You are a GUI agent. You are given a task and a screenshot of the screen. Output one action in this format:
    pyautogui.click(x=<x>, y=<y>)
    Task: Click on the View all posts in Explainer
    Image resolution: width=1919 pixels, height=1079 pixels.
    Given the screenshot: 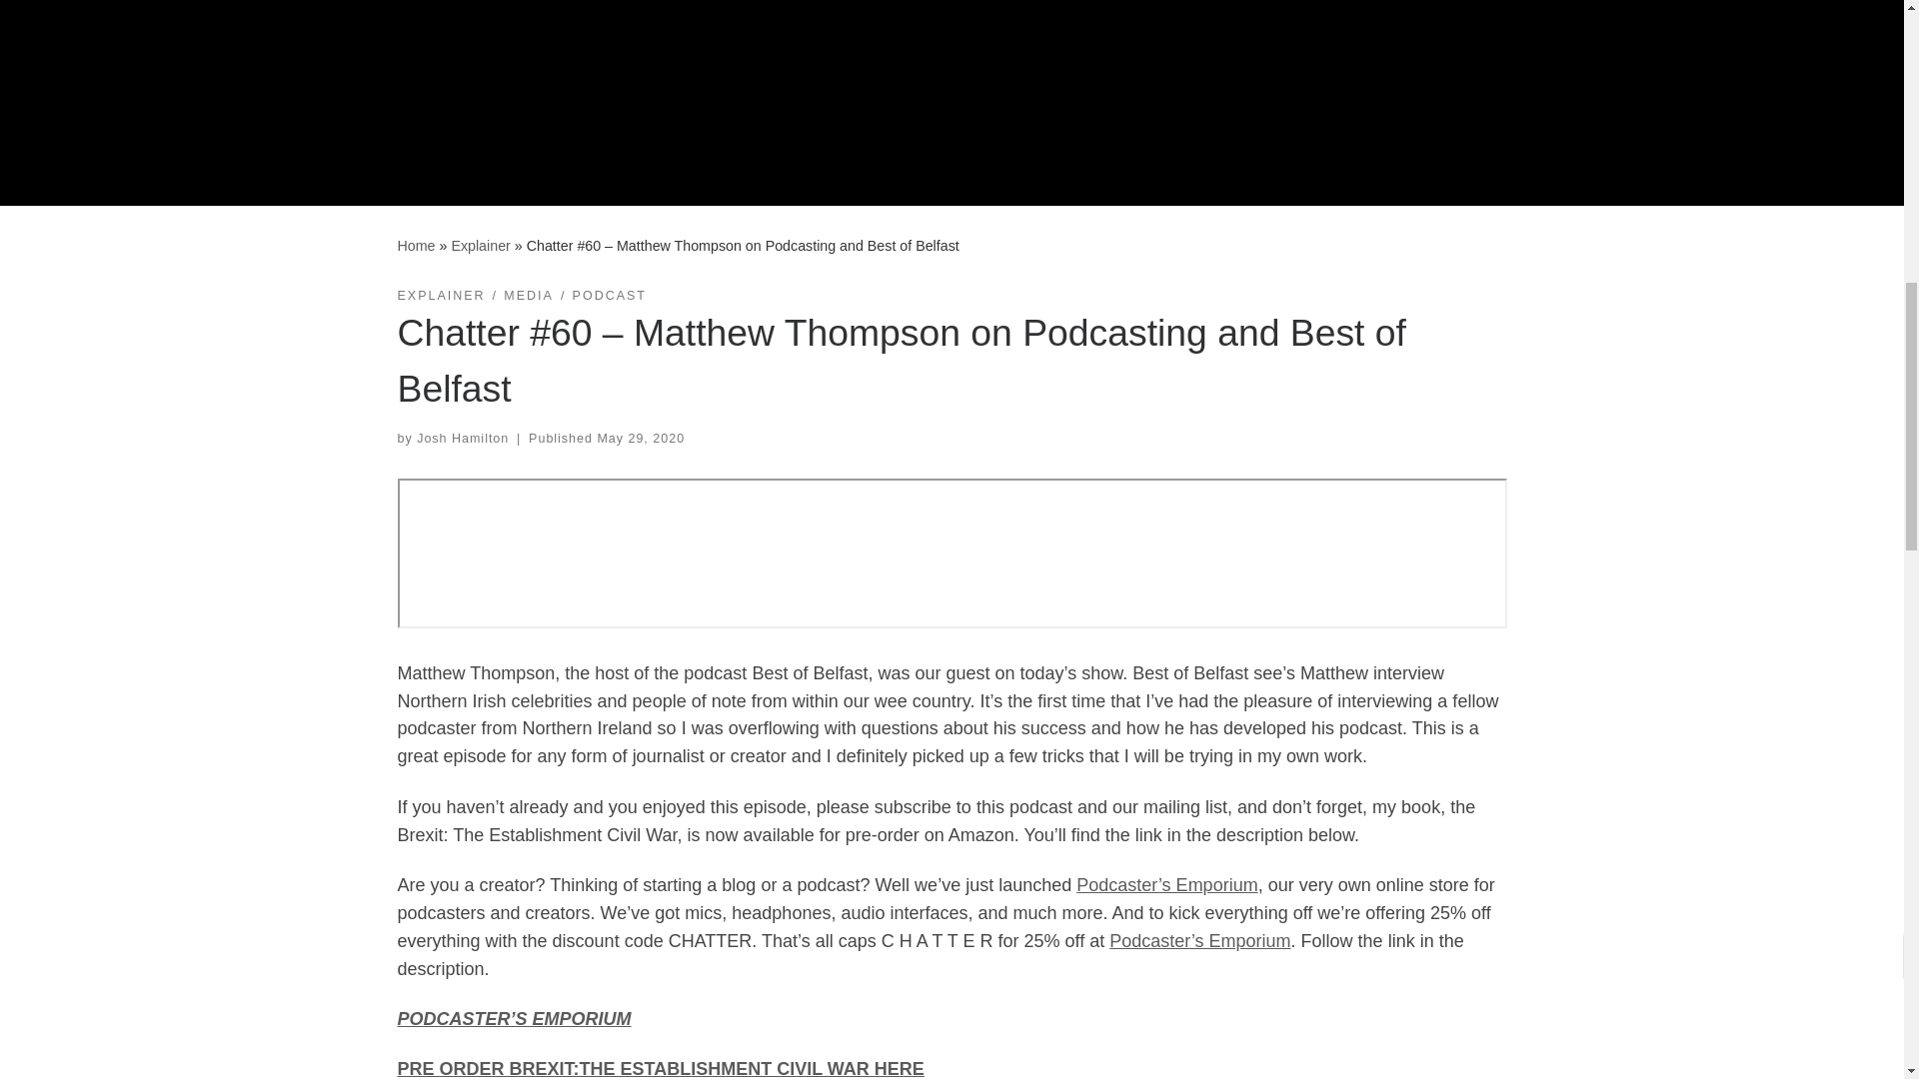 What is the action you would take?
    pyautogui.click(x=441, y=296)
    